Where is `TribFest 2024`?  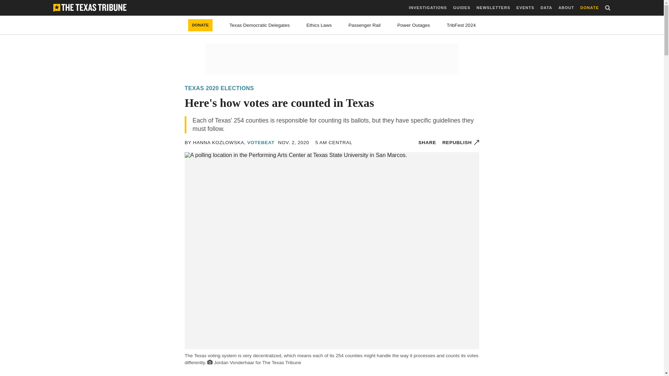 TribFest 2024 is located at coordinates (461, 25).